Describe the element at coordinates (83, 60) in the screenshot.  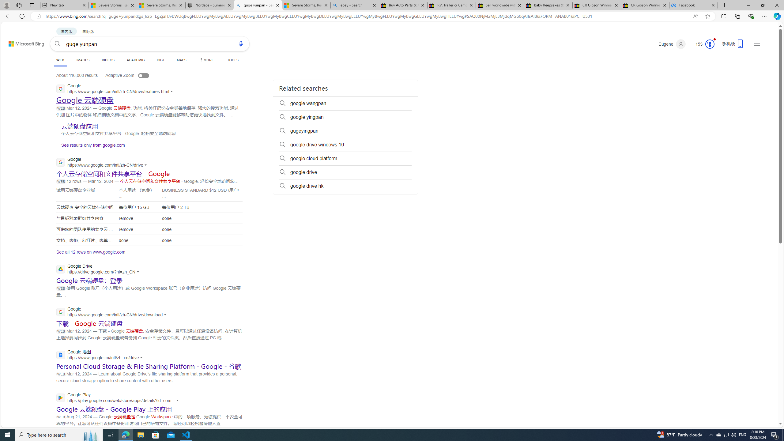
I see `IMAGES` at that location.